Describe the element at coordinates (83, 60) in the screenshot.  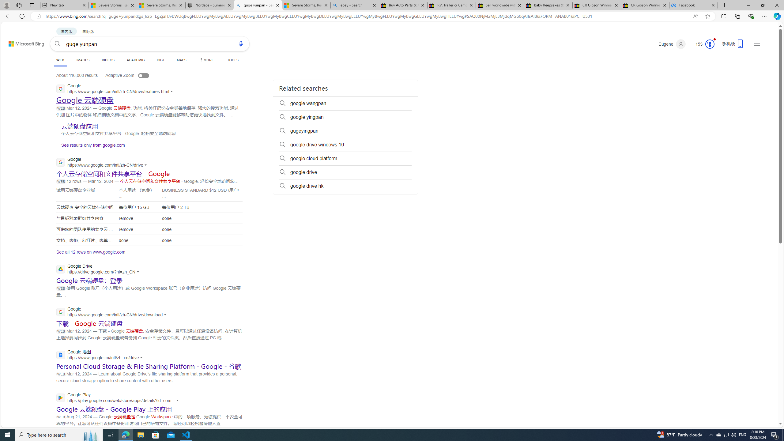
I see `IMAGES` at that location.